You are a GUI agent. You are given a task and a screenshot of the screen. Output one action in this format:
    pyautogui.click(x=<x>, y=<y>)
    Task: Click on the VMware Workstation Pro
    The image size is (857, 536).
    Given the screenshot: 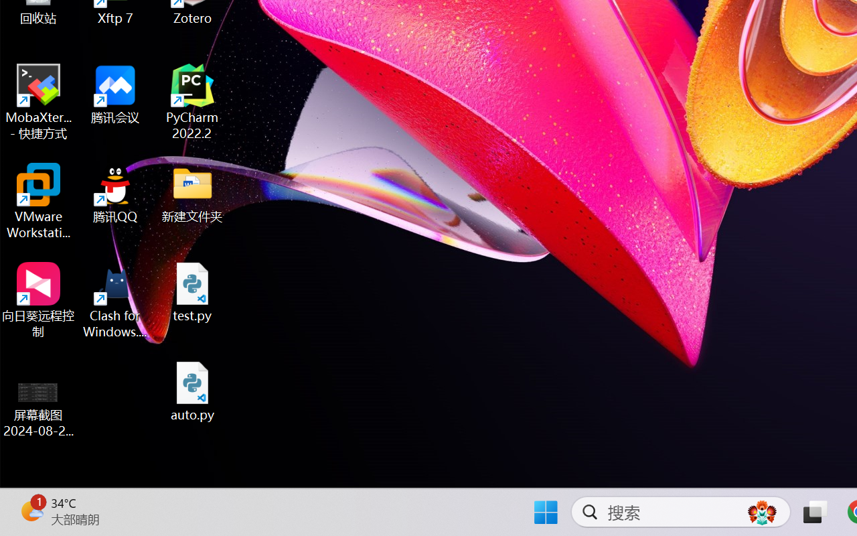 What is the action you would take?
    pyautogui.click(x=39, y=201)
    